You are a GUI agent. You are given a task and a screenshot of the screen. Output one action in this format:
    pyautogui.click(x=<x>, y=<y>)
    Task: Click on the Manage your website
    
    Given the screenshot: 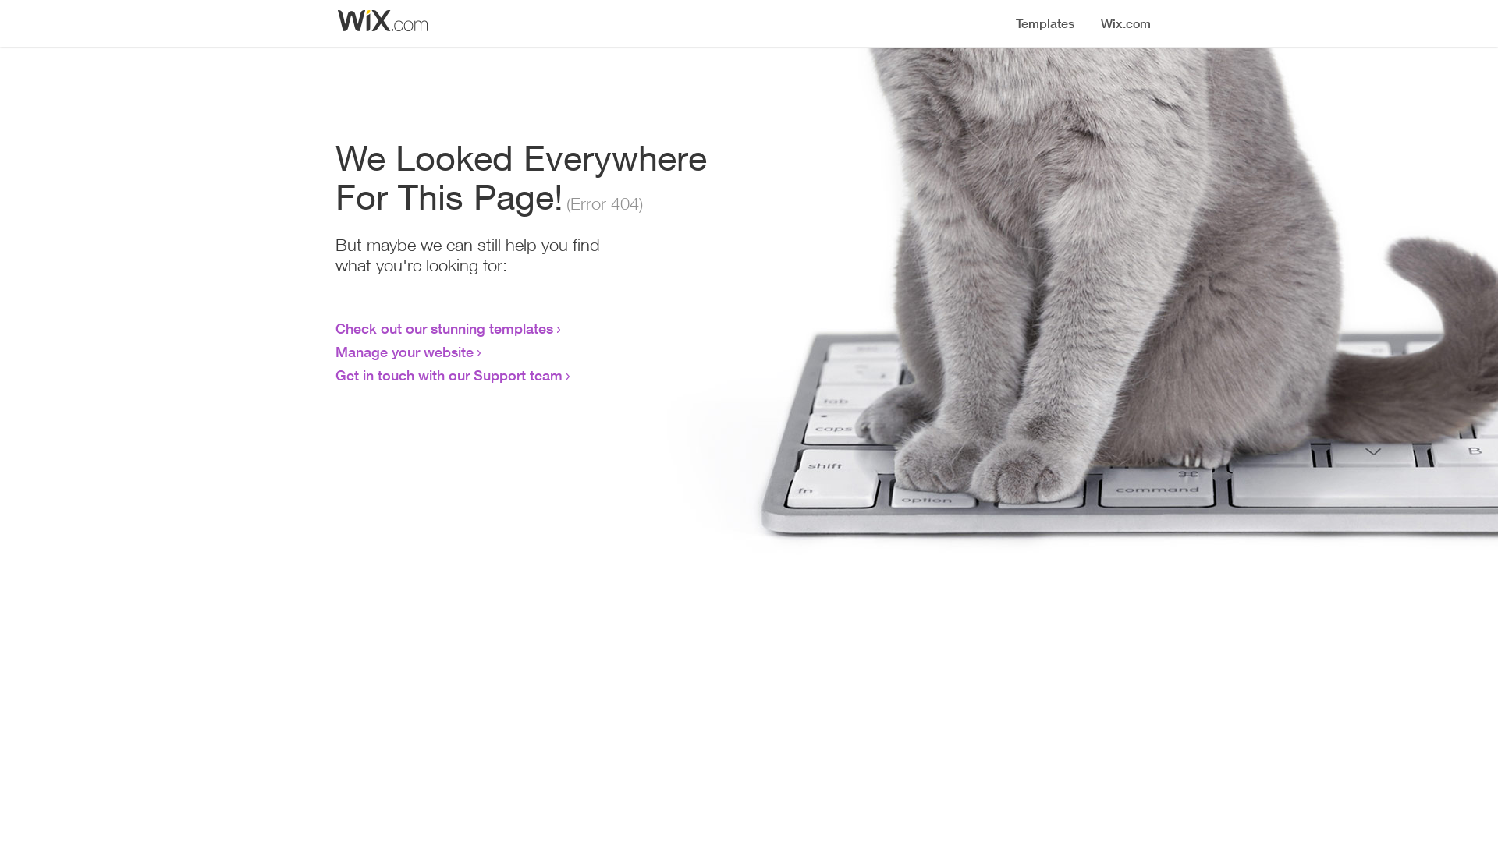 What is the action you would take?
    pyautogui.click(x=404, y=352)
    